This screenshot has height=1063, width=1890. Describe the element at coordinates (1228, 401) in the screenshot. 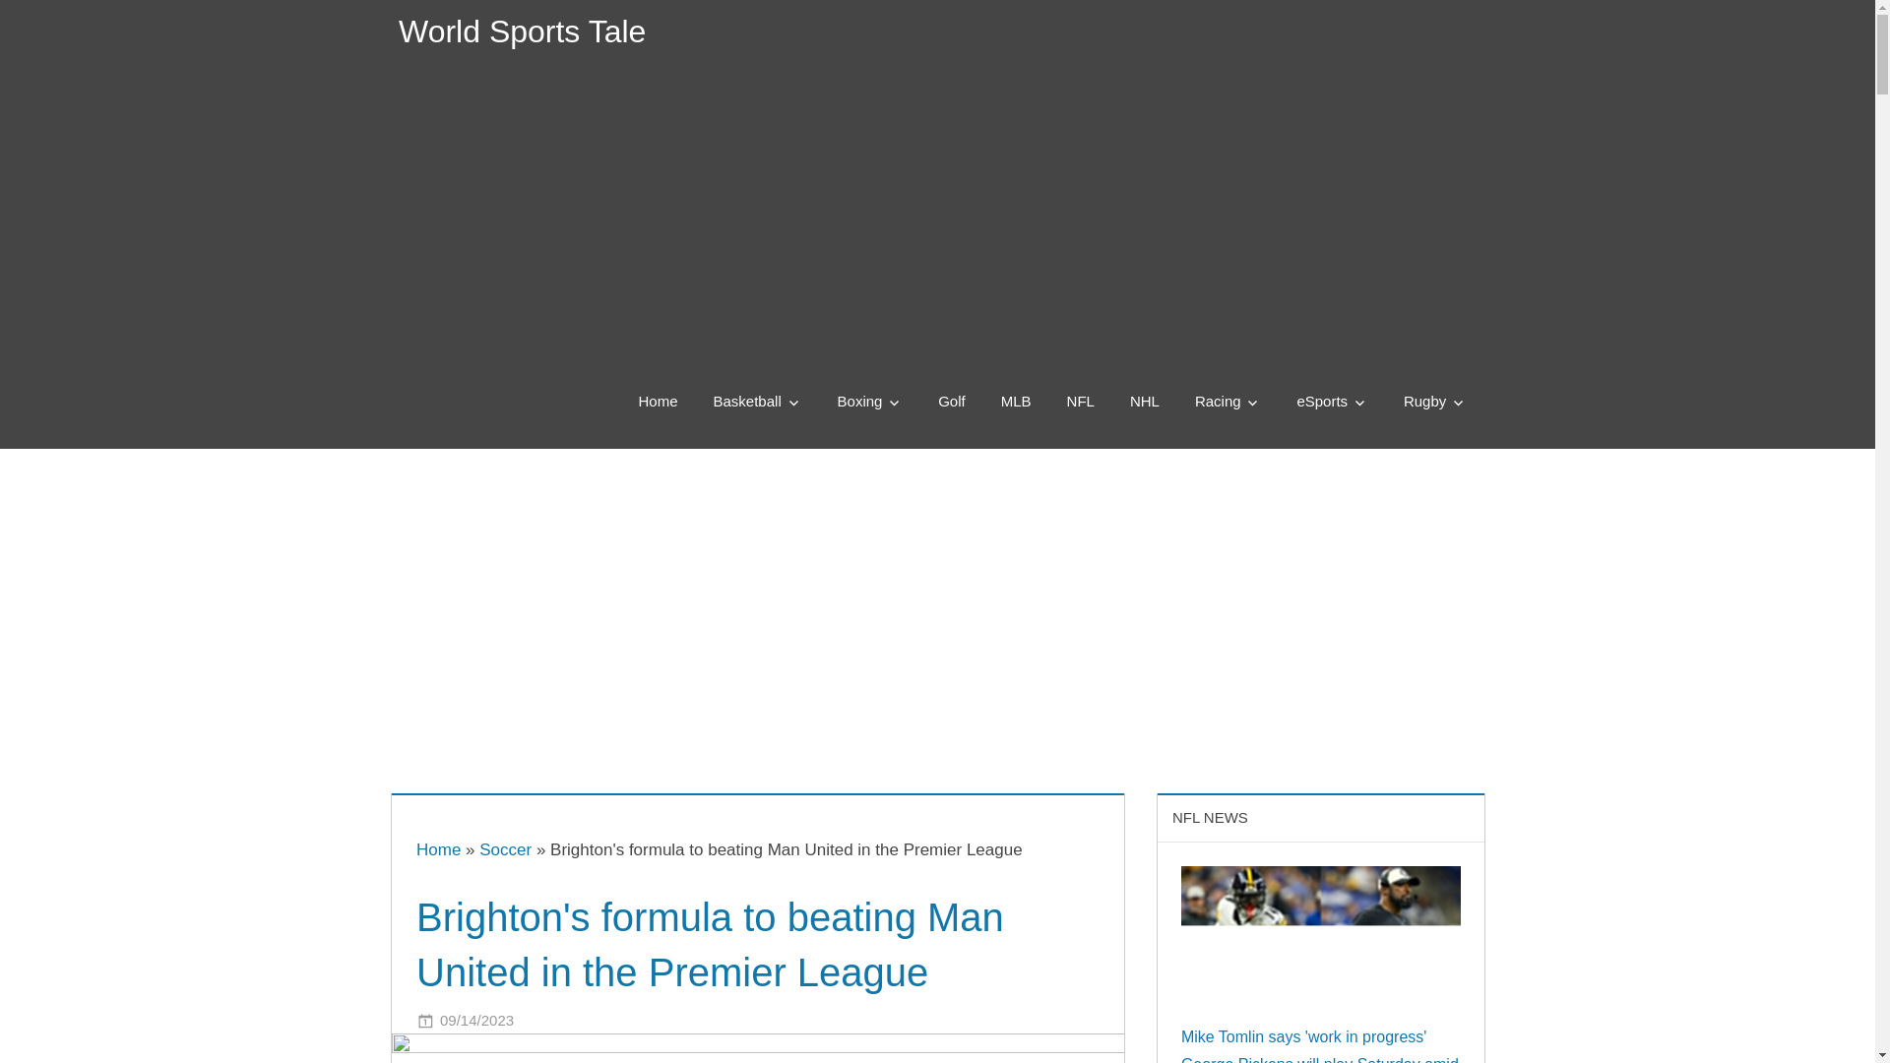

I see `Racing` at that location.